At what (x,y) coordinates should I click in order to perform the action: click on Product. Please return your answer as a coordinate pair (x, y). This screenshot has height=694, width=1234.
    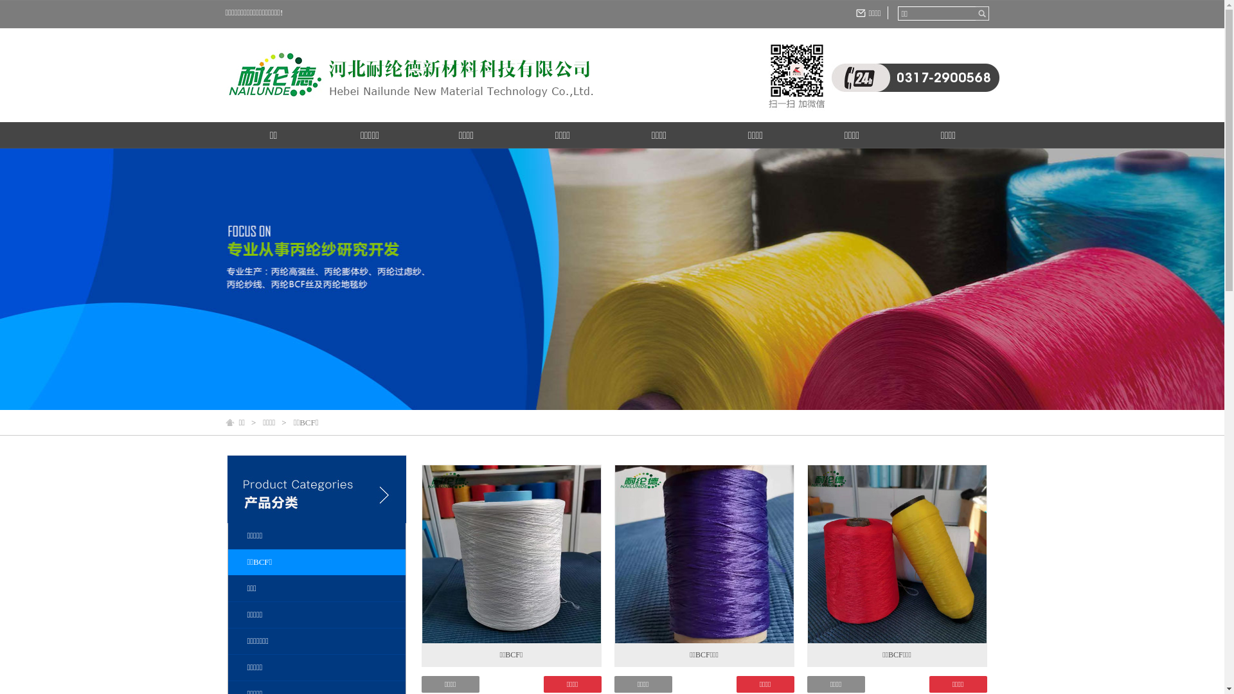
    Looking at the image, I should click on (317, 515).